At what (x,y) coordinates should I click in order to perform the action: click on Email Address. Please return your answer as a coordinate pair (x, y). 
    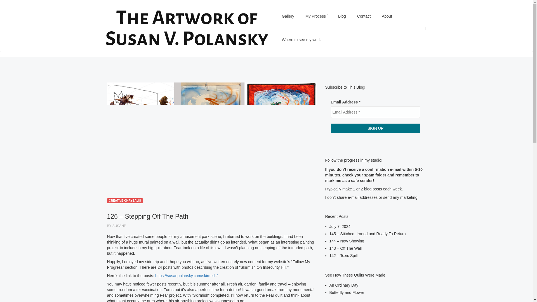
    Looking at the image, I should click on (375, 112).